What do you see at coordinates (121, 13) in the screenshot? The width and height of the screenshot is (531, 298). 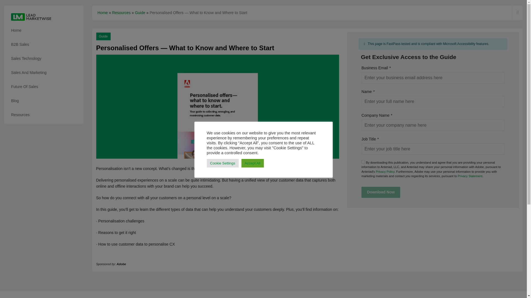 I see `Resources` at bounding box center [121, 13].